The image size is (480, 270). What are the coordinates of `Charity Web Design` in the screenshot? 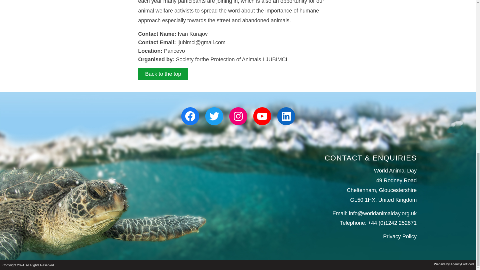 It's located at (454, 264).